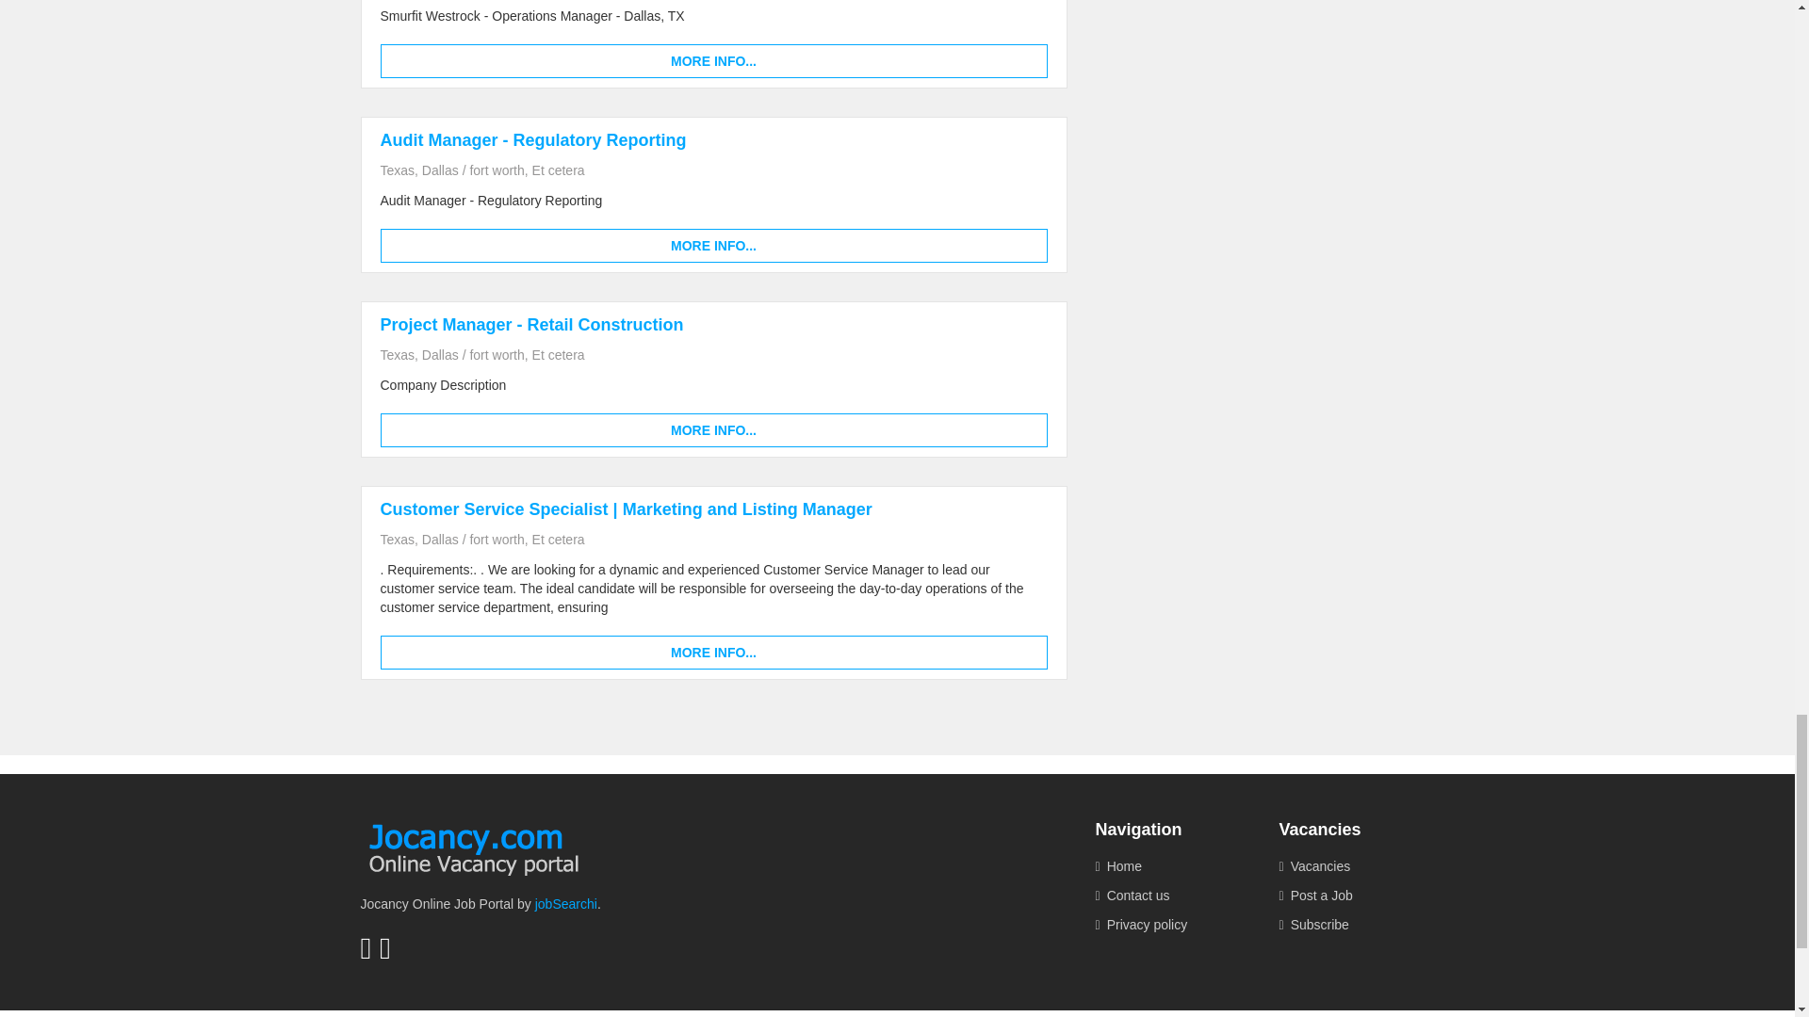  I want to click on Audit Manager - Regulatory Reporting, so click(533, 139).